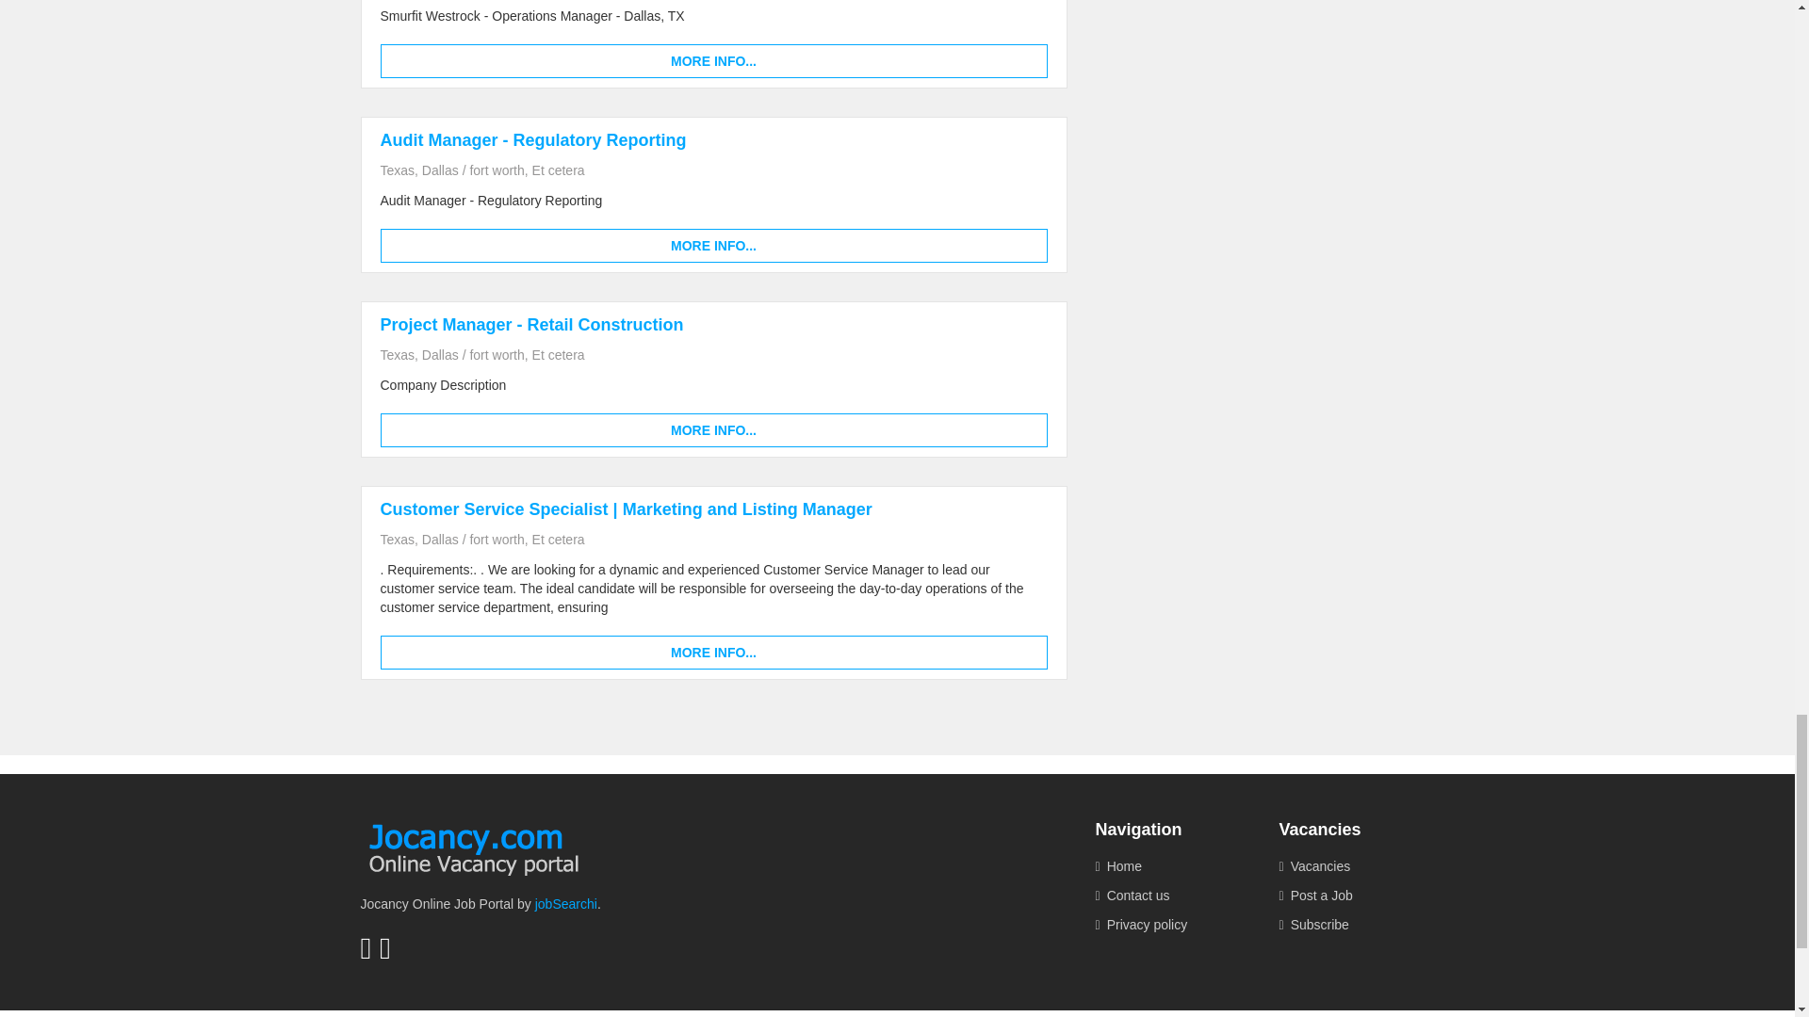  I want to click on Audit Manager - Regulatory Reporting, so click(533, 139).